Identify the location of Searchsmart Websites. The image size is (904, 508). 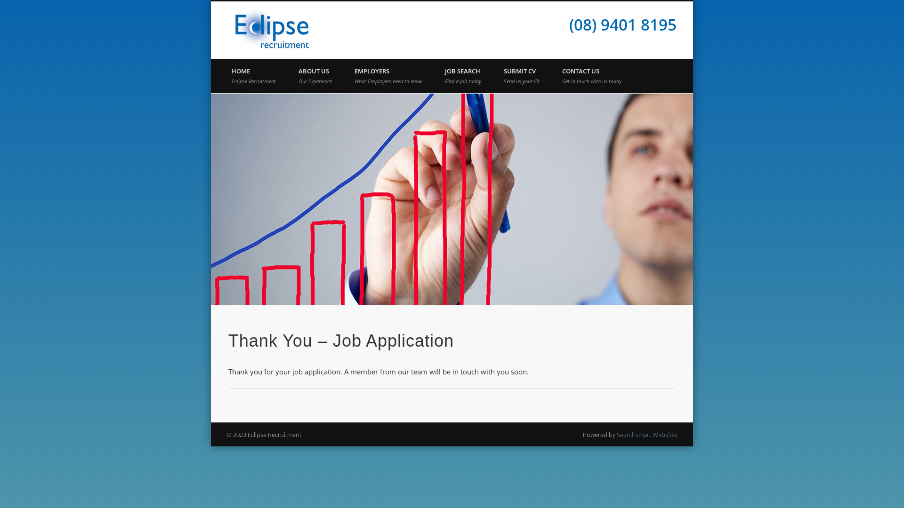
(647, 435).